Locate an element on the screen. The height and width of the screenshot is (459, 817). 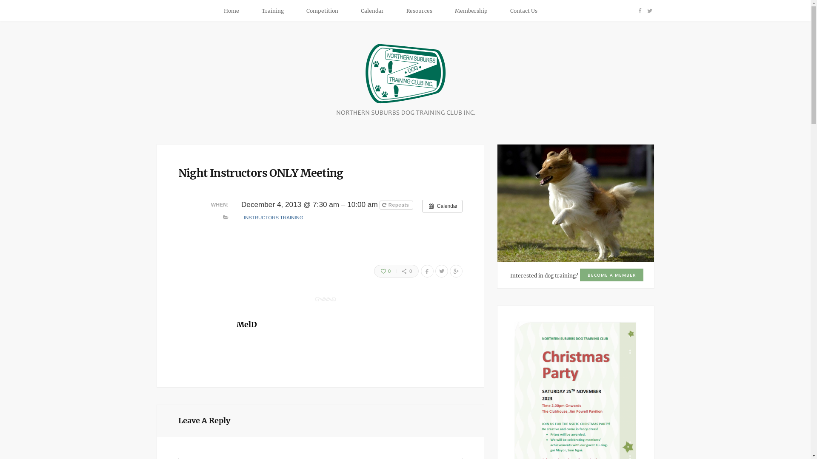
Calendar is located at coordinates (375, 11).